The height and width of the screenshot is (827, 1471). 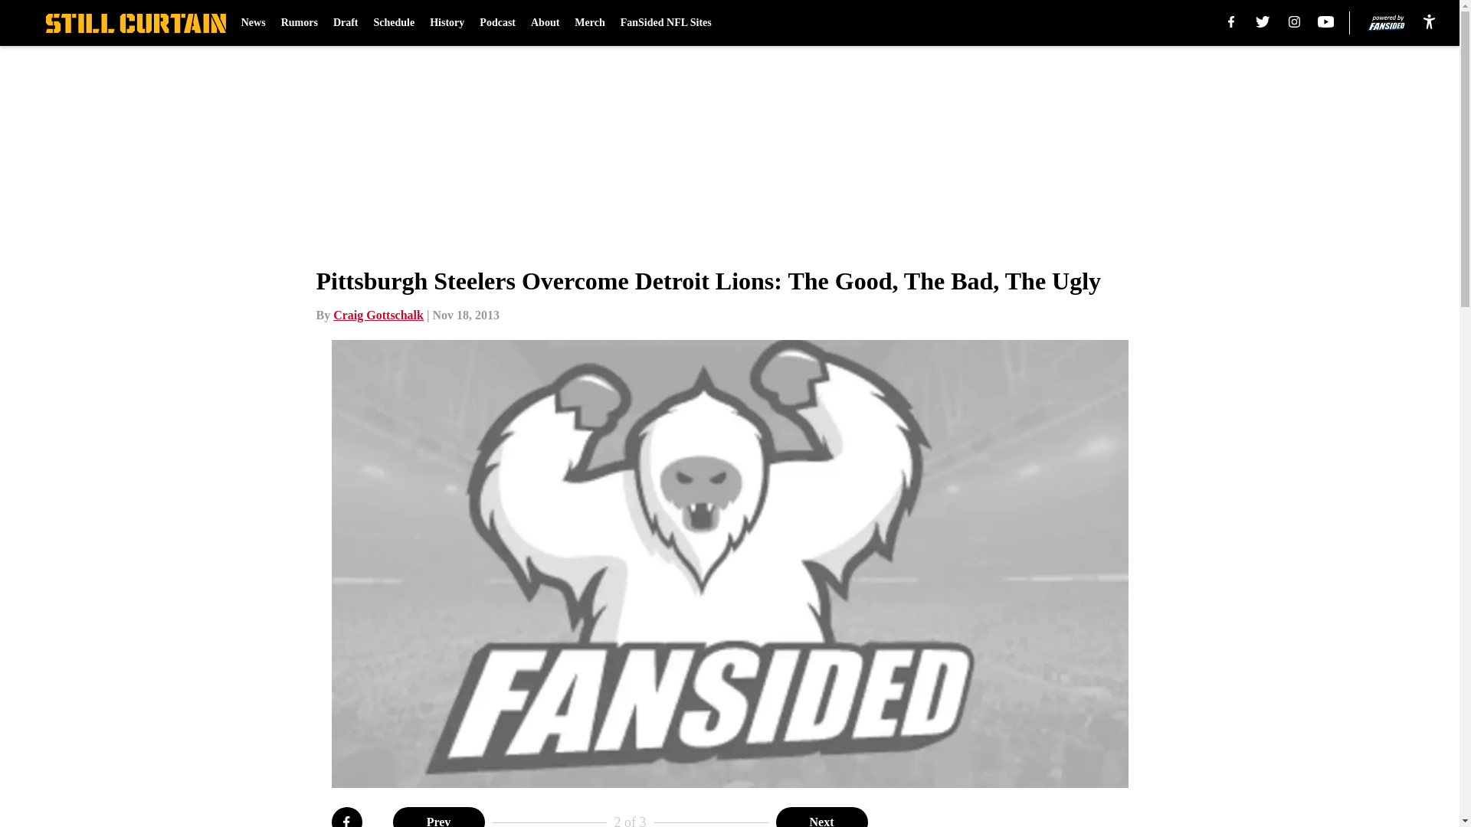 I want to click on Prev, so click(x=438, y=817).